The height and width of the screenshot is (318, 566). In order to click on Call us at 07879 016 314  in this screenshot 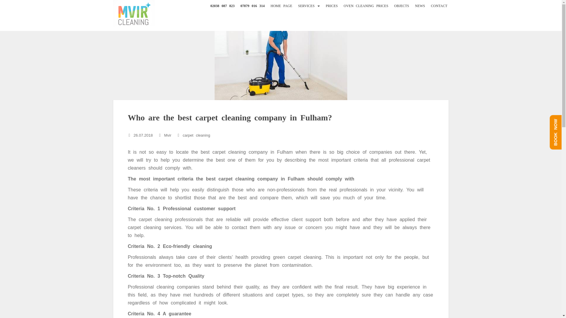, I will do `click(253, 6)`.